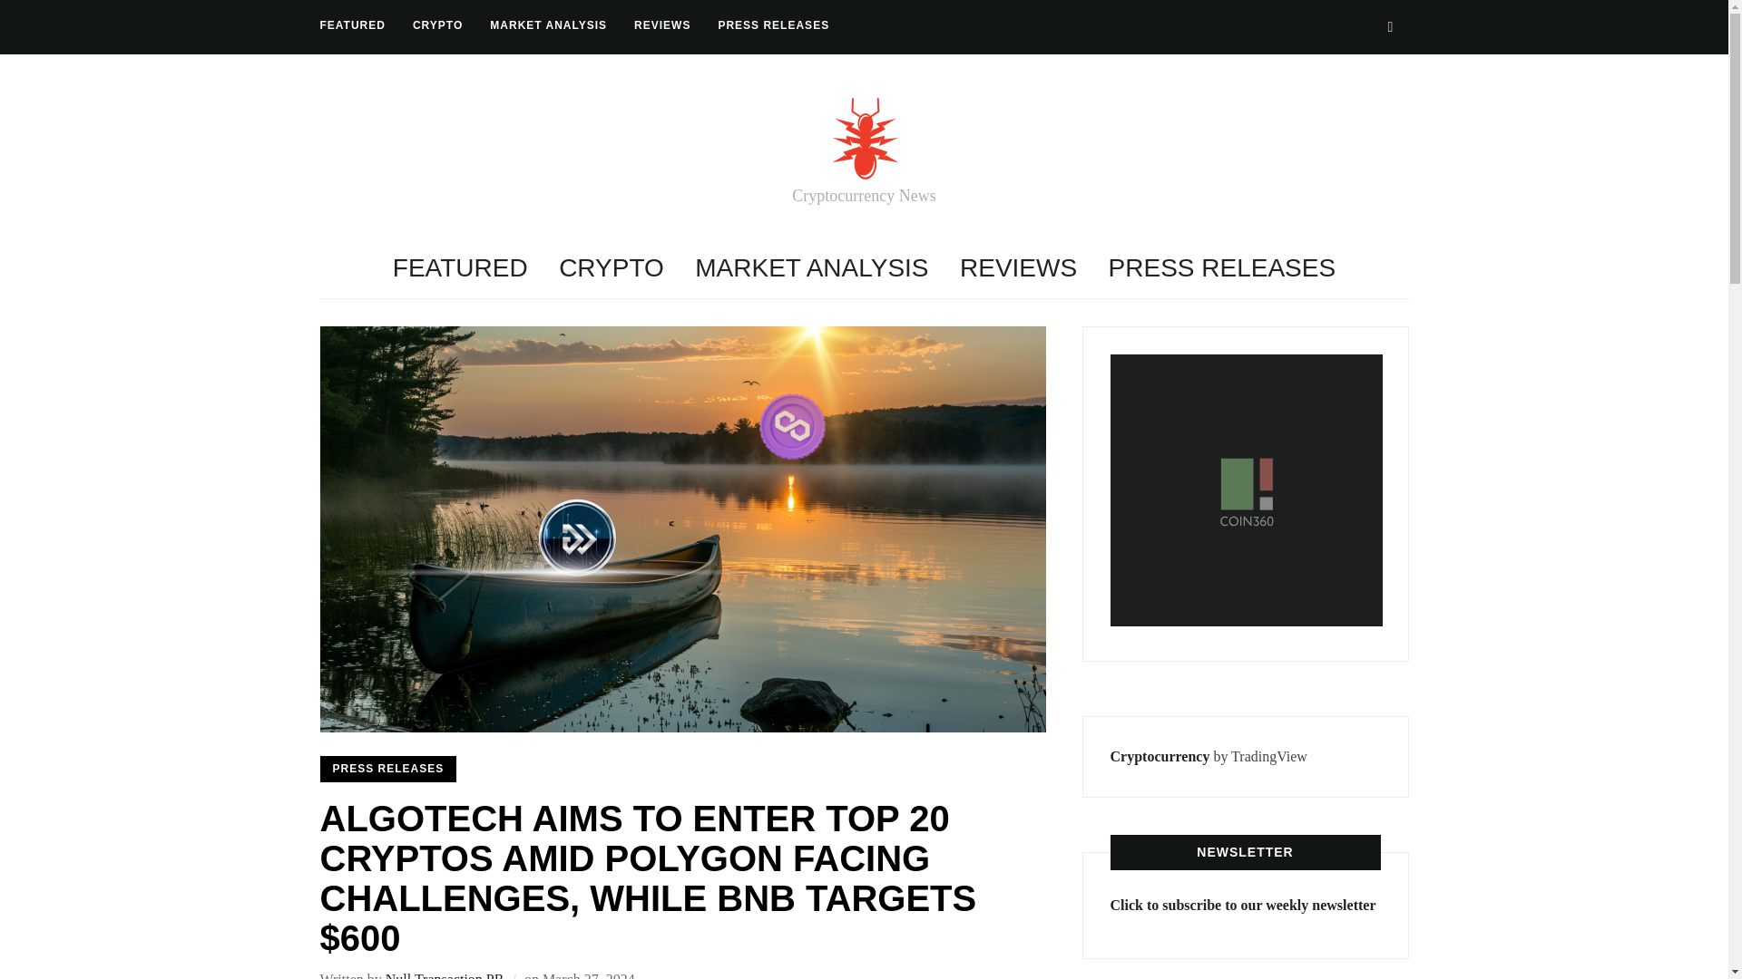  What do you see at coordinates (460, 268) in the screenshot?
I see `FEATURED` at bounding box center [460, 268].